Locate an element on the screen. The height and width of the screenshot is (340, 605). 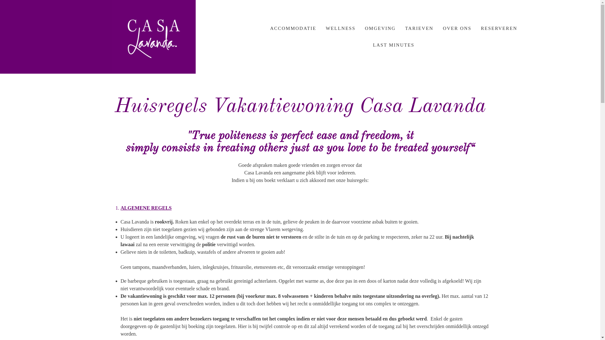
TARIEVEN is located at coordinates (419, 28).